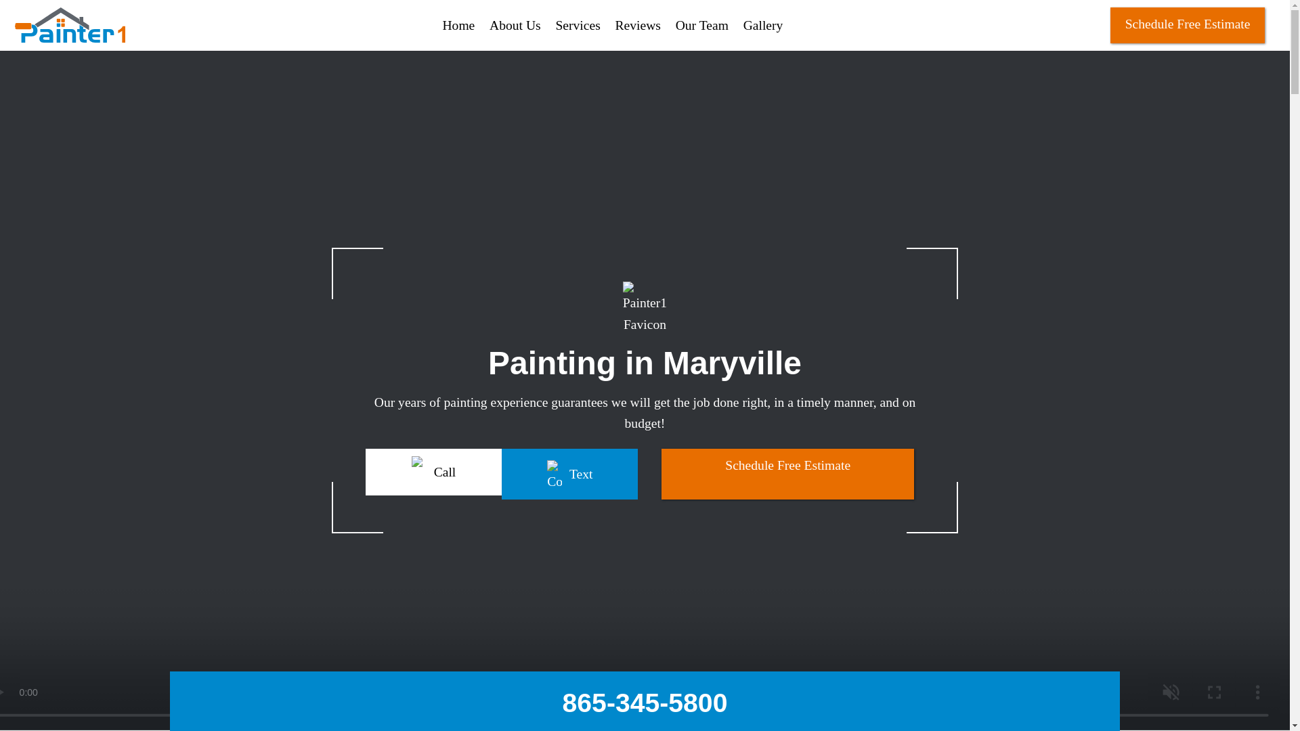  I want to click on Call, so click(433, 472).